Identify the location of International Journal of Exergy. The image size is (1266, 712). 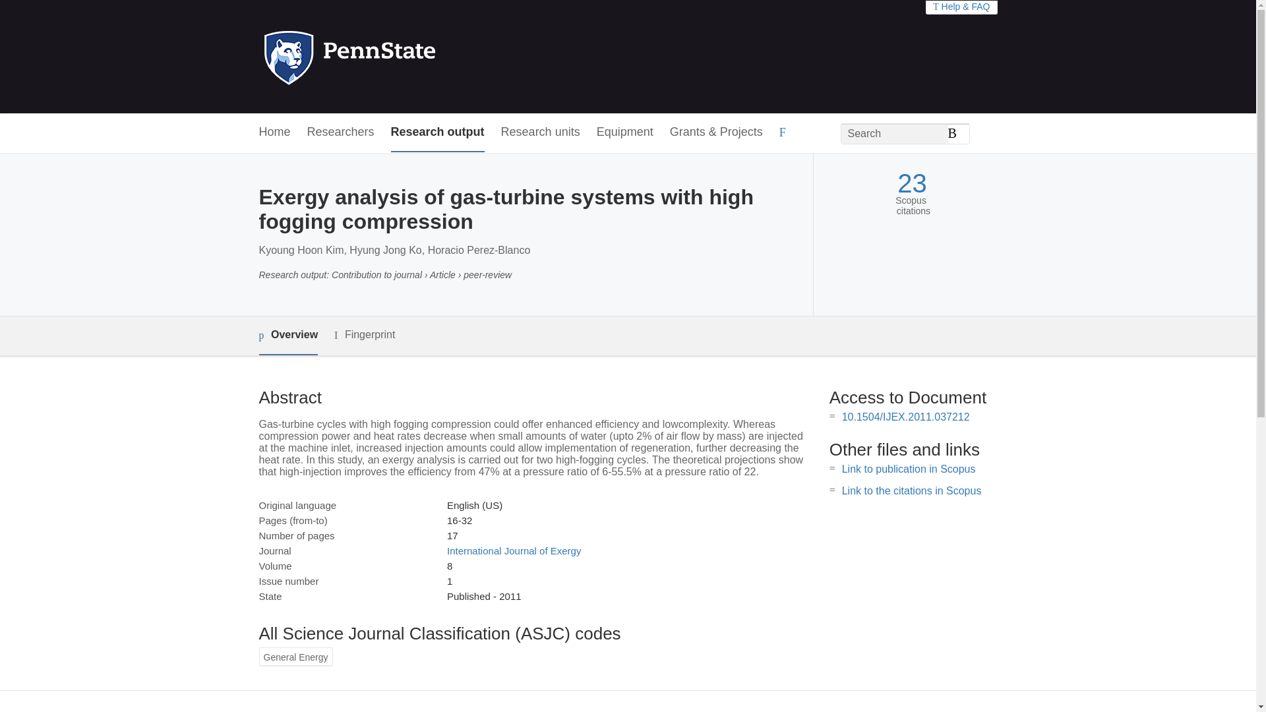
(514, 550).